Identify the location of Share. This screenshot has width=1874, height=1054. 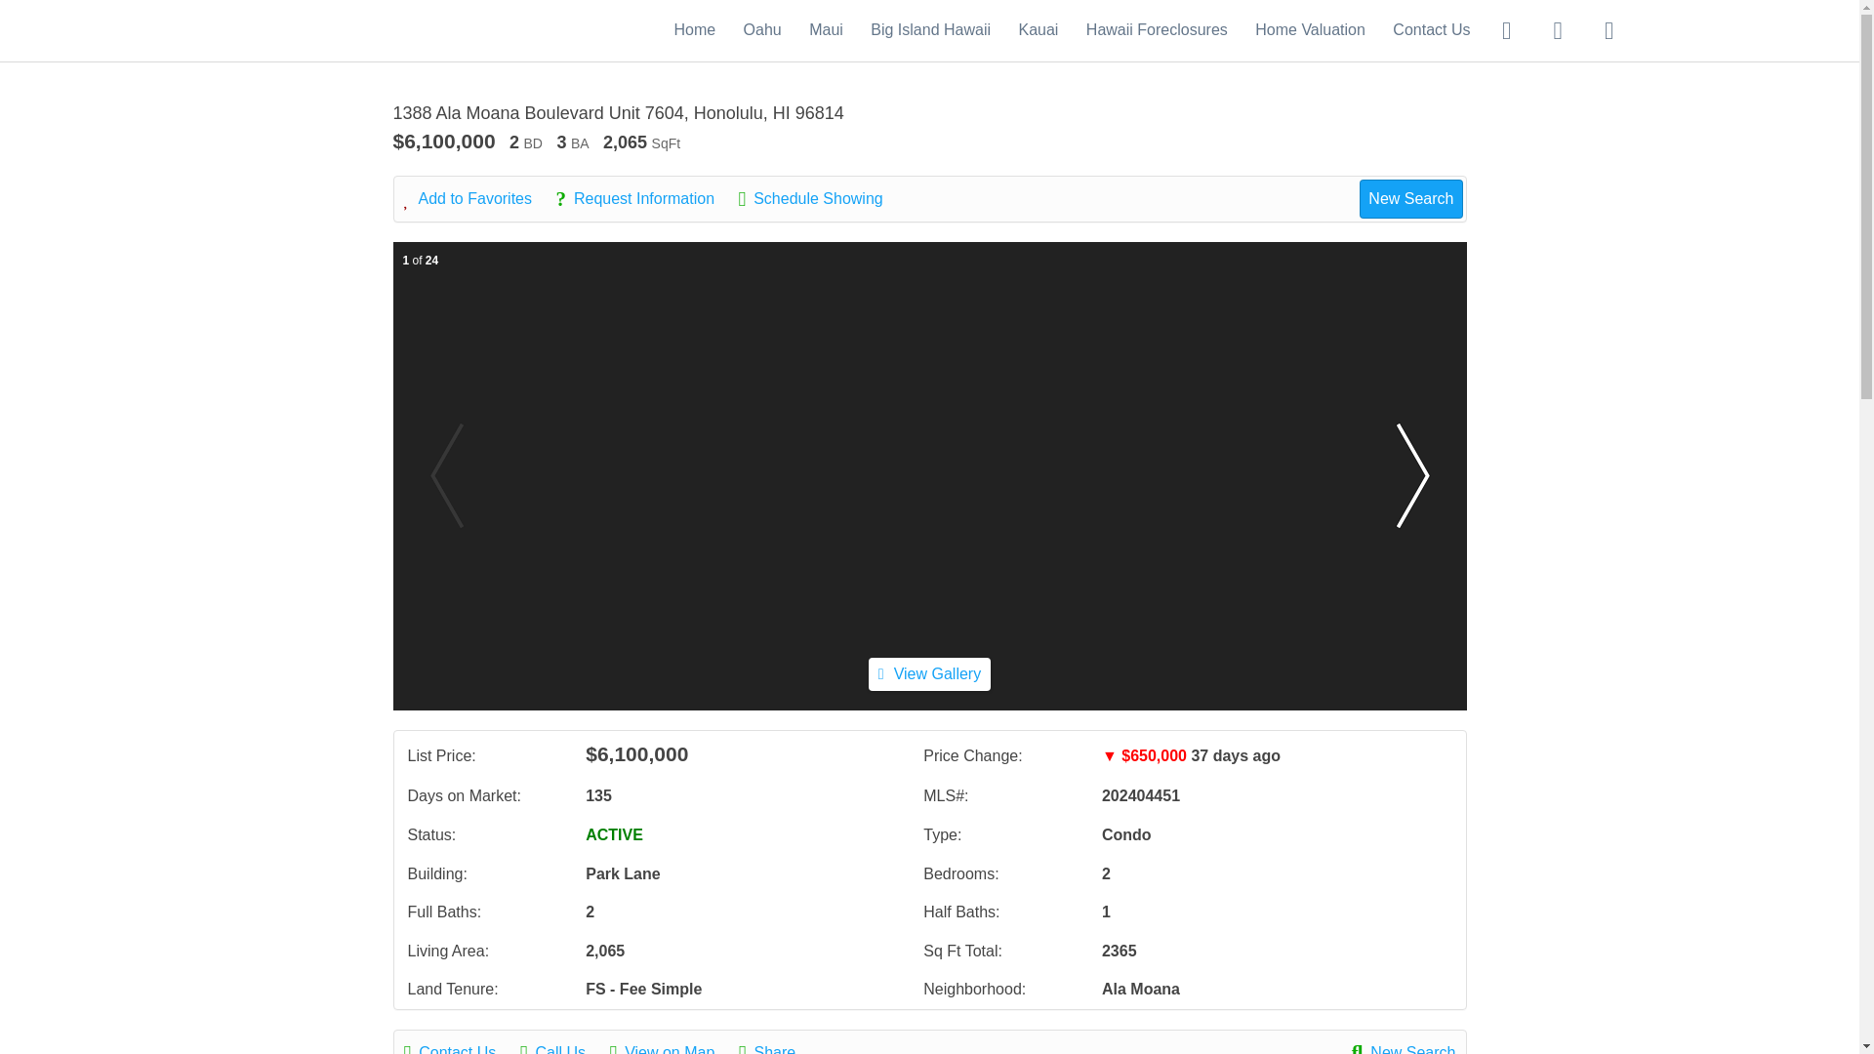
(777, 1046).